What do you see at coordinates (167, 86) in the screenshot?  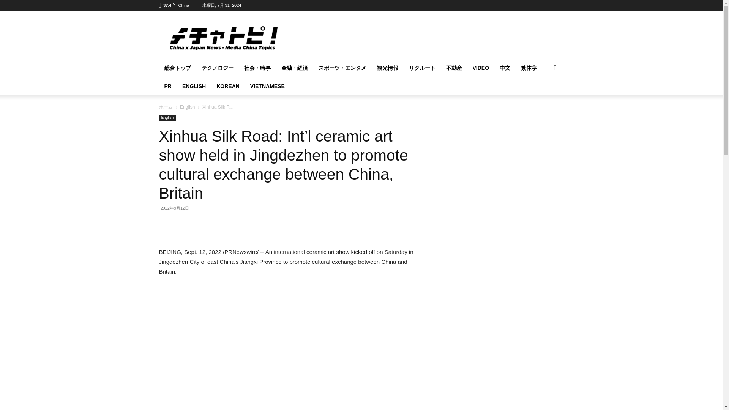 I see `PR` at bounding box center [167, 86].